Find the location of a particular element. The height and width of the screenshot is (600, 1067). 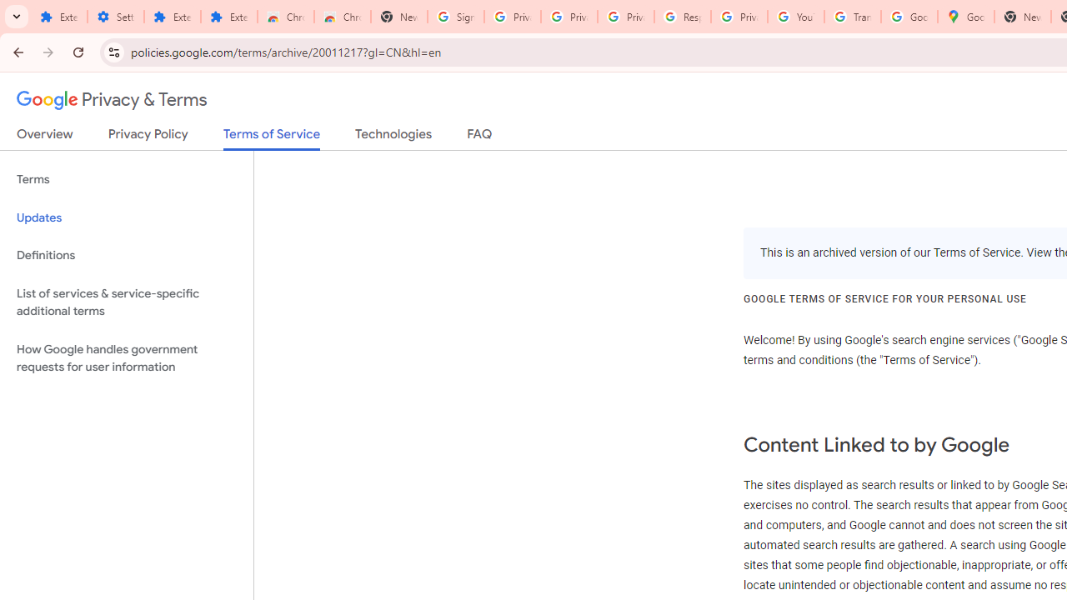

Terms is located at coordinates (127, 180).